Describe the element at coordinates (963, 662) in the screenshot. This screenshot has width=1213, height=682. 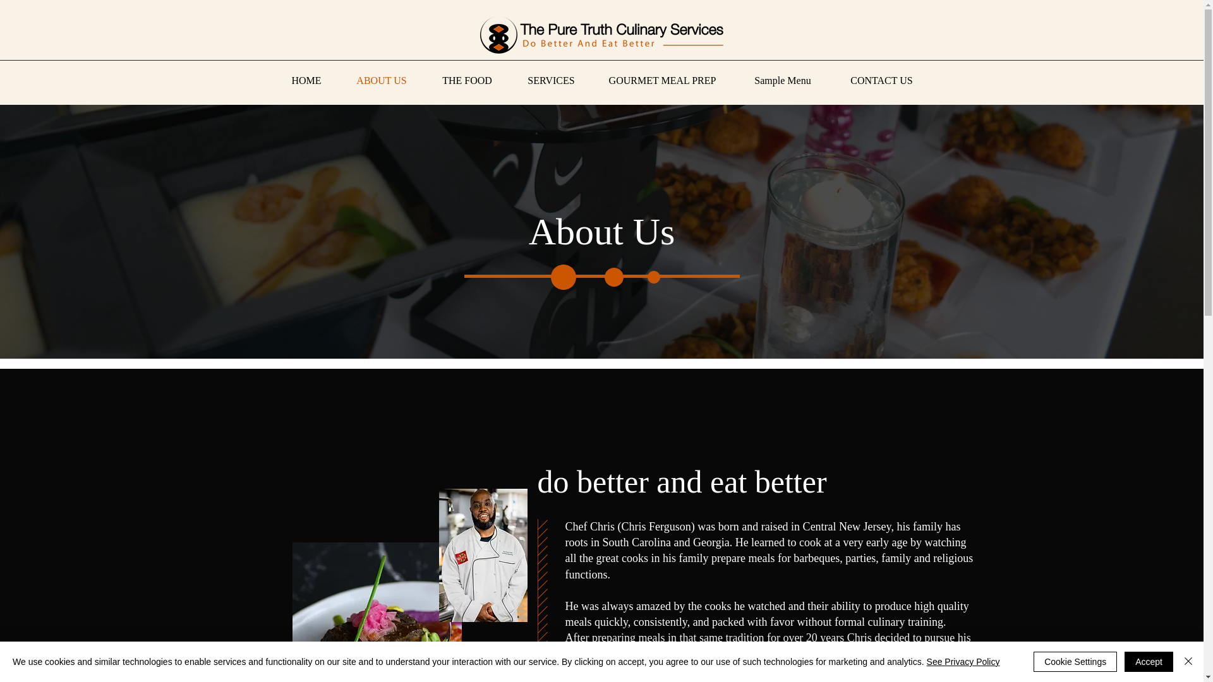
I see `See Privacy Policy` at that location.